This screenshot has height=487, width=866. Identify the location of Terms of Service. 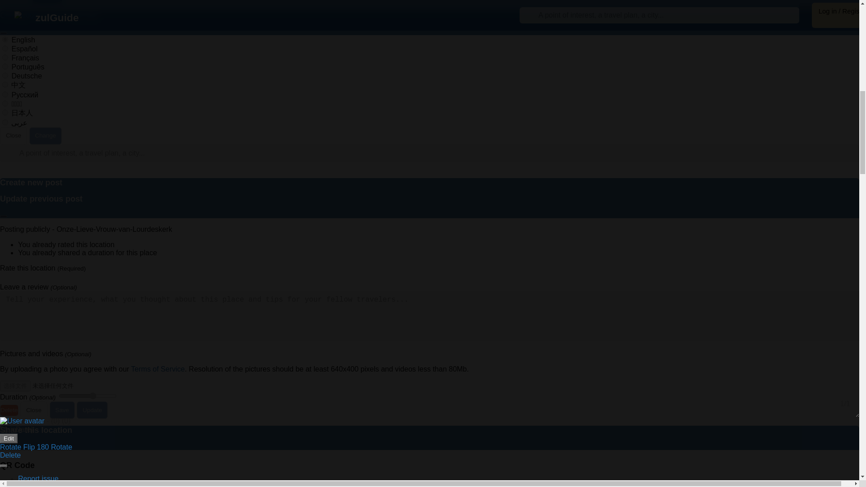
(158, 369).